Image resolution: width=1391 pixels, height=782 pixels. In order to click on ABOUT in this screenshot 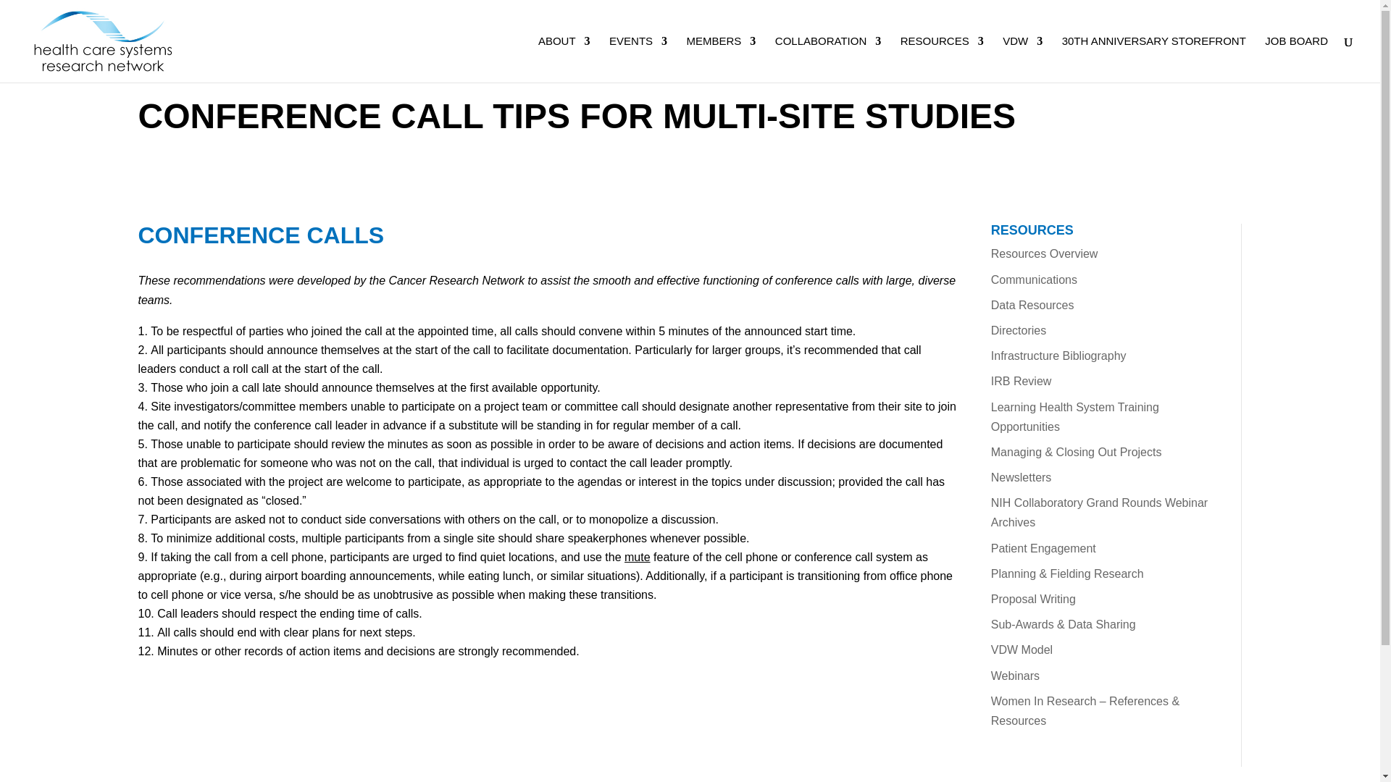, I will do `click(564, 59)`.